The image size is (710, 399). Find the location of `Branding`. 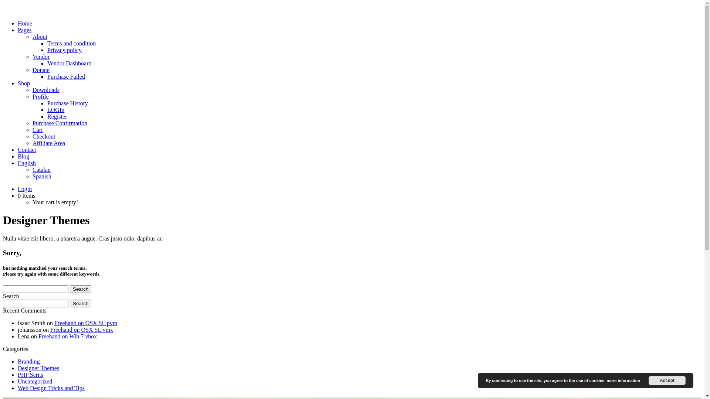

Branding is located at coordinates (29, 361).